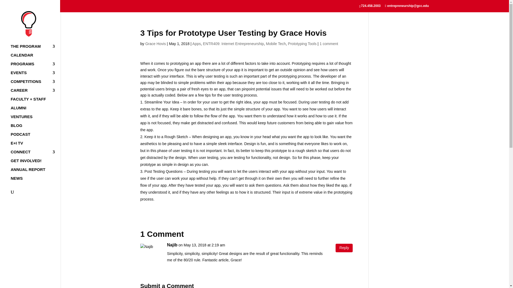 Image resolution: width=513 pixels, height=288 pixels. I want to click on CAREER, so click(35, 93).